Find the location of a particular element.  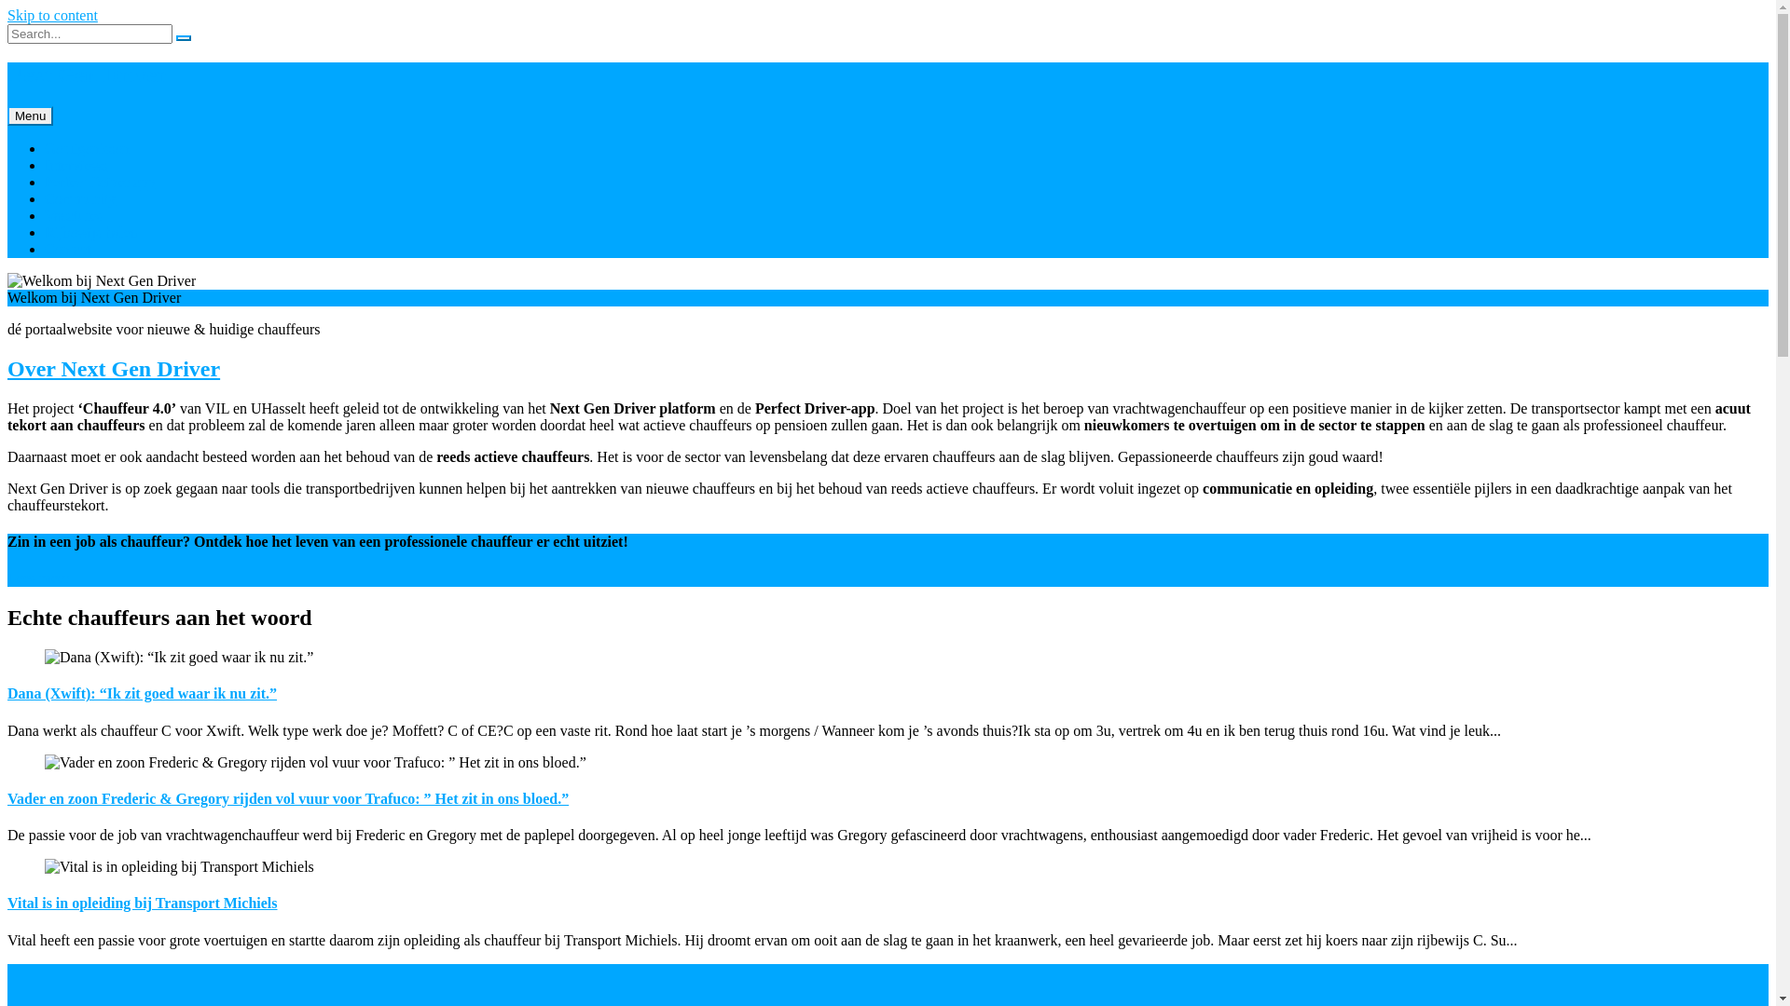

Perfect Driver app is located at coordinates (100, 182).